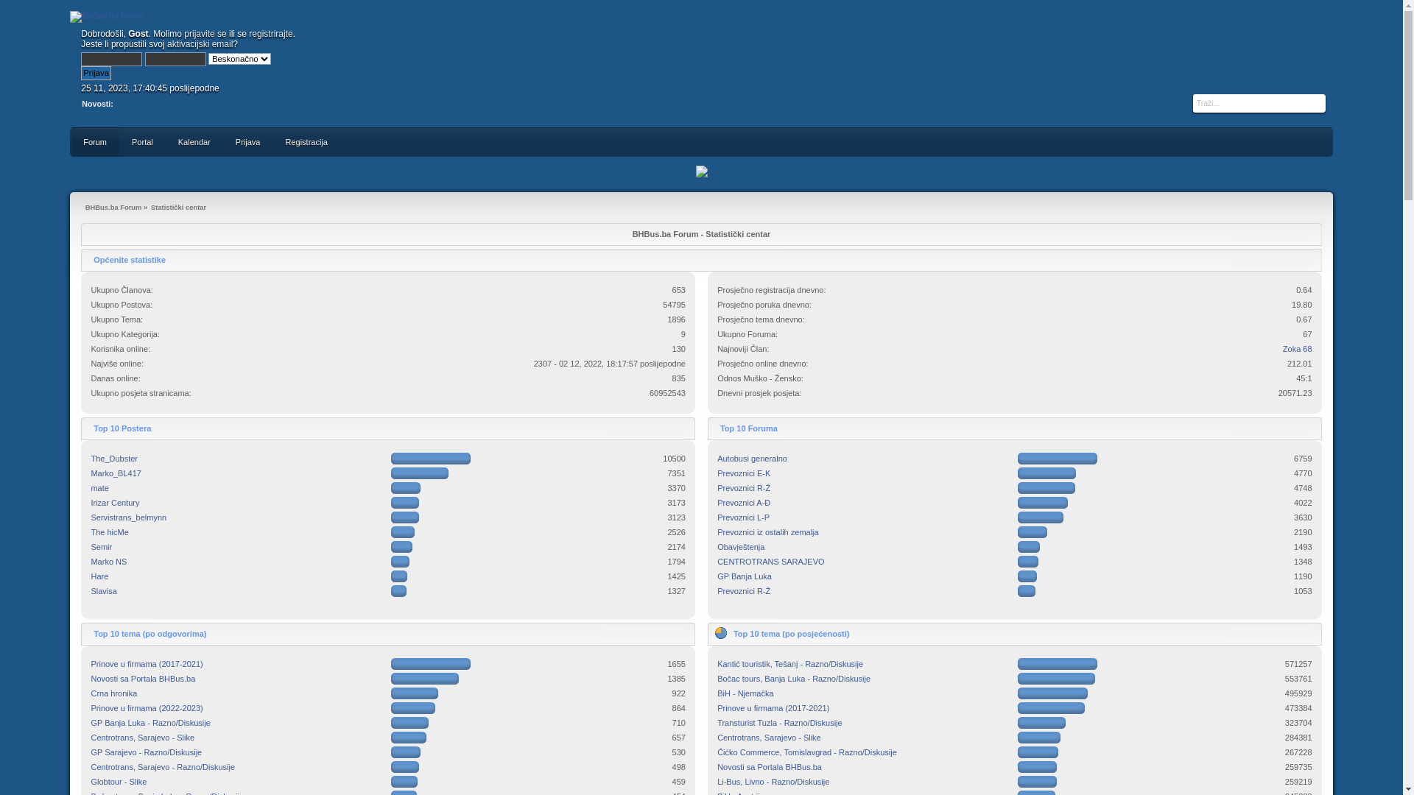 Image resolution: width=1414 pixels, height=795 pixels. What do you see at coordinates (773, 708) in the screenshot?
I see `Prinove u firmama (2017-2021)` at bounding box center [773, 708].